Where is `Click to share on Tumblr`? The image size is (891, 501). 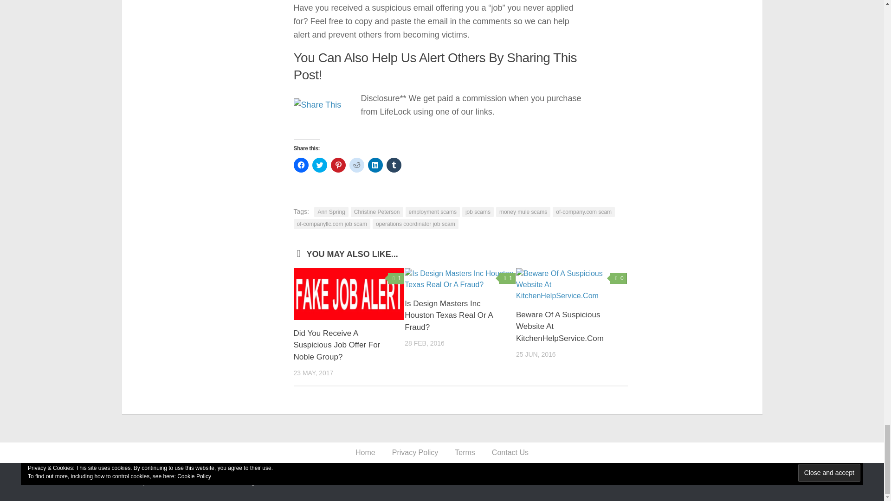 Click to share on Tumblr is located at coordinates (394, 165).